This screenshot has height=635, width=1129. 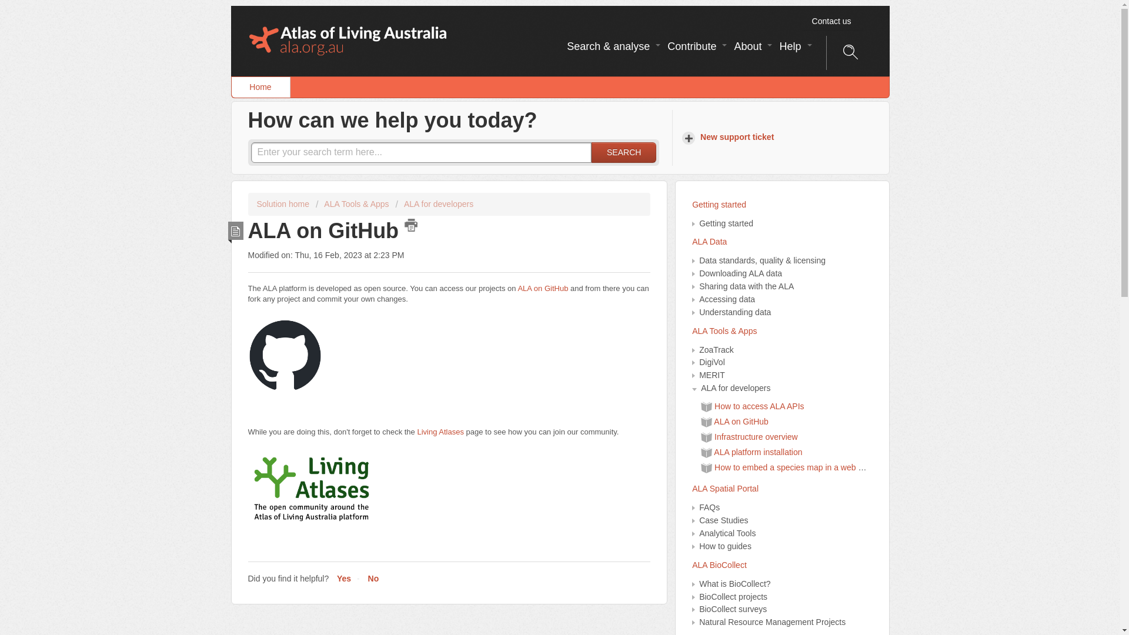 What do you see at coordinates (261, 87) in the screenshot?
I see `Home` at bounding box center [261, 87].